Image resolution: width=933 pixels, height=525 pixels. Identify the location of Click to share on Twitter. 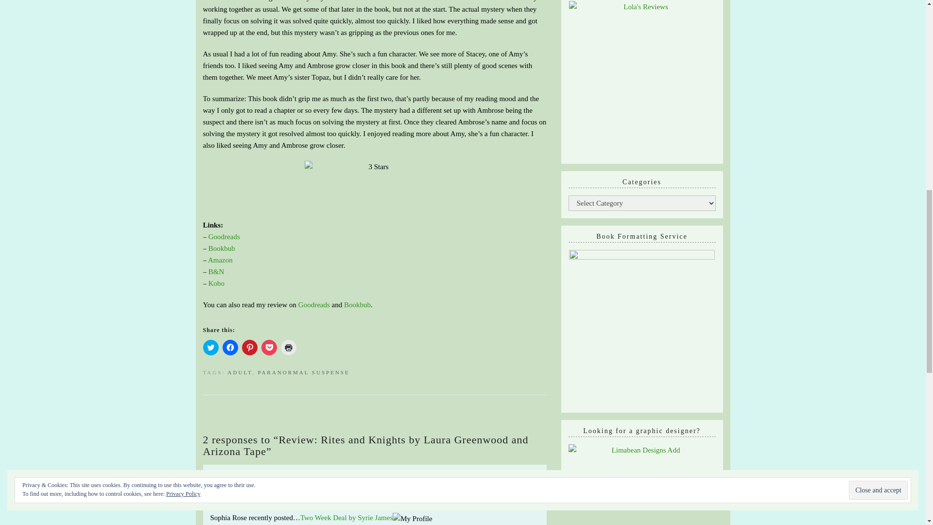
(211, 347).